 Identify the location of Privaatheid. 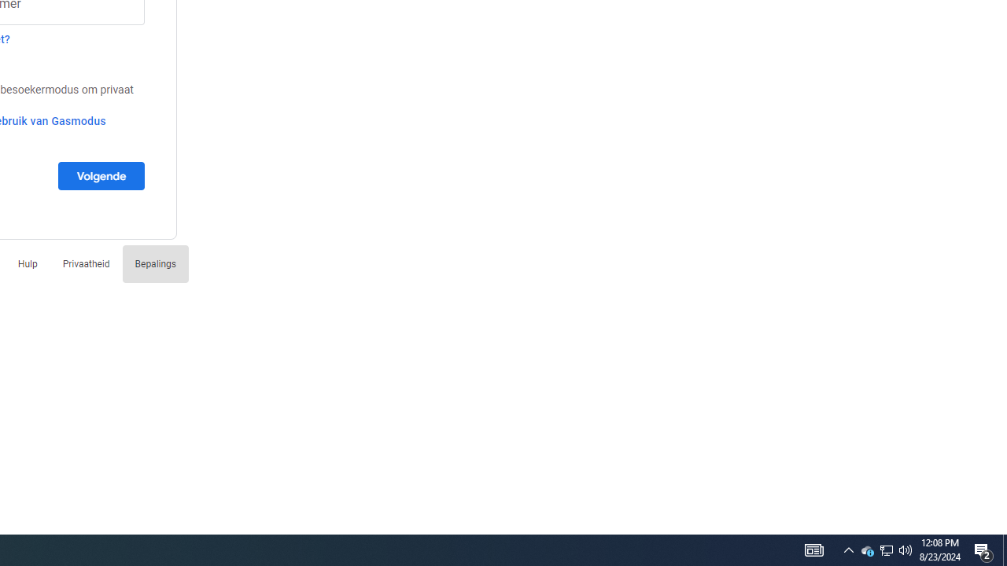
(86, 264).